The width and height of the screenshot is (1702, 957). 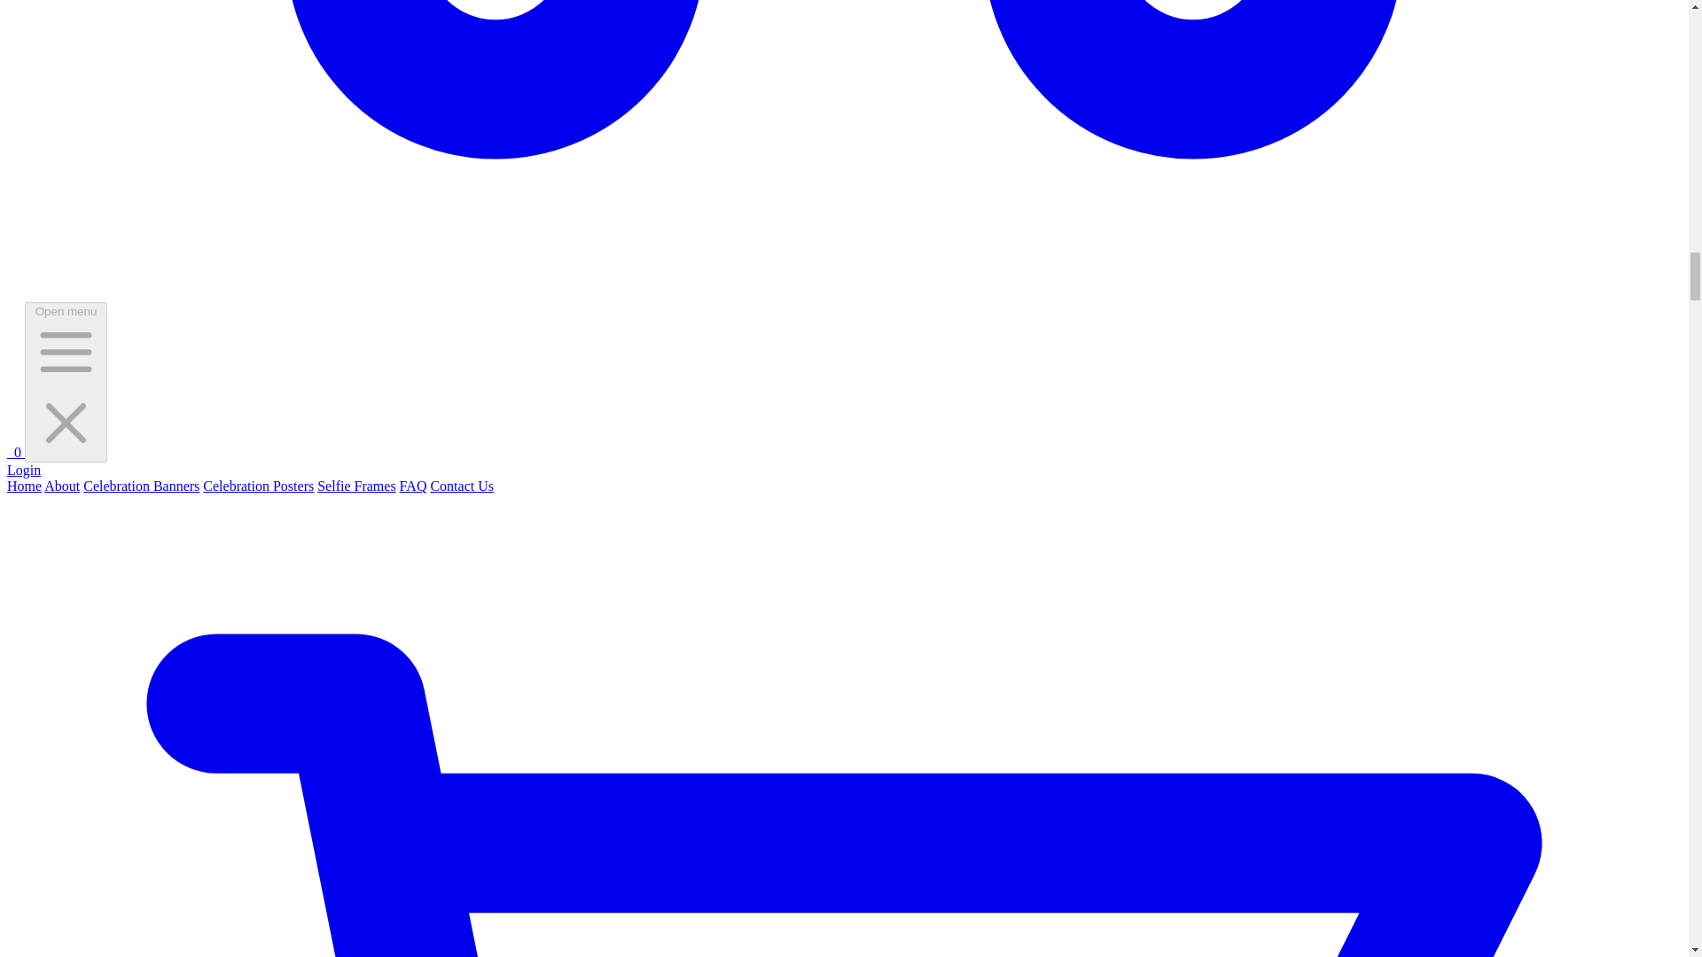 What do you see at coordinates (62, 486) in the screenshot?
I see `About` at bounding box center [62, 486].